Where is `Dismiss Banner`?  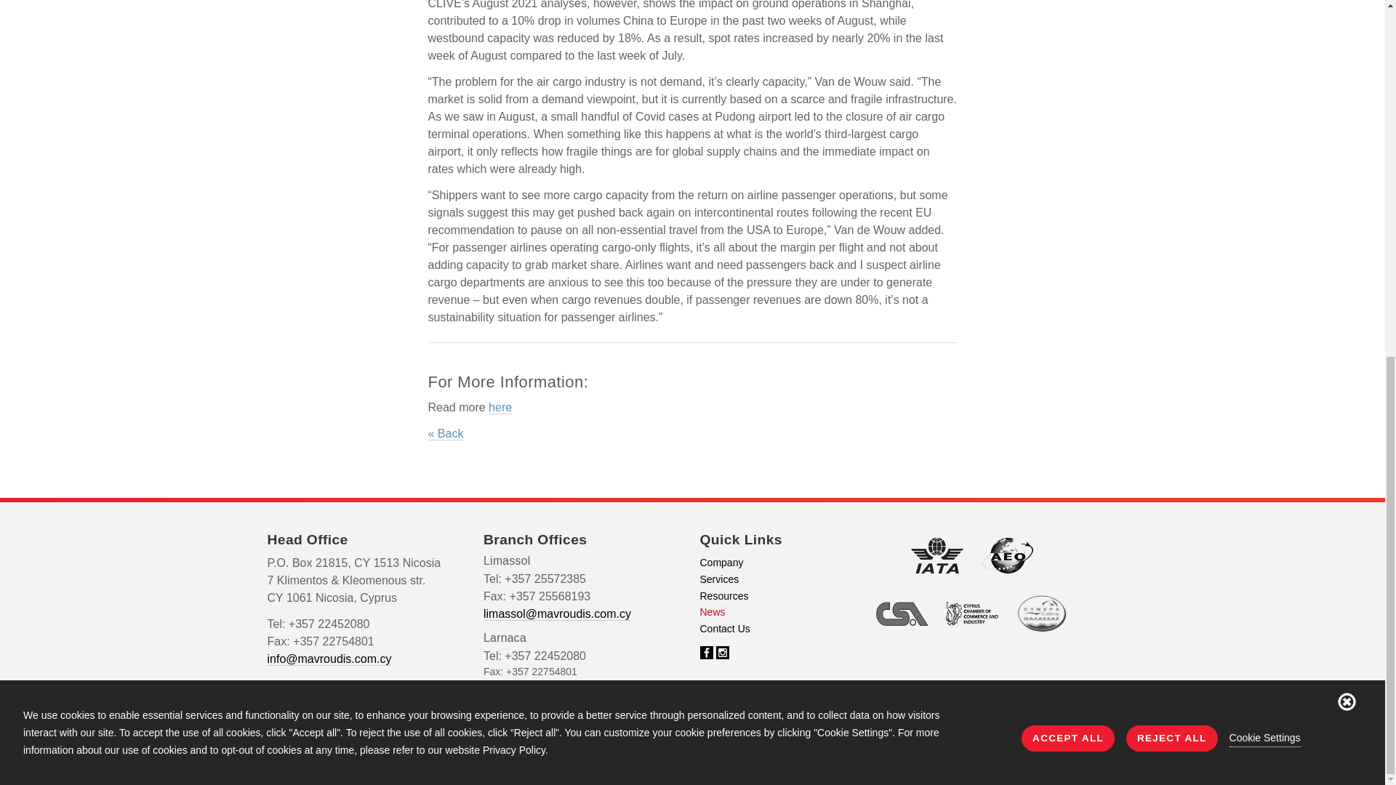
Dismiss Banner is located at coordinates (1347, 51).